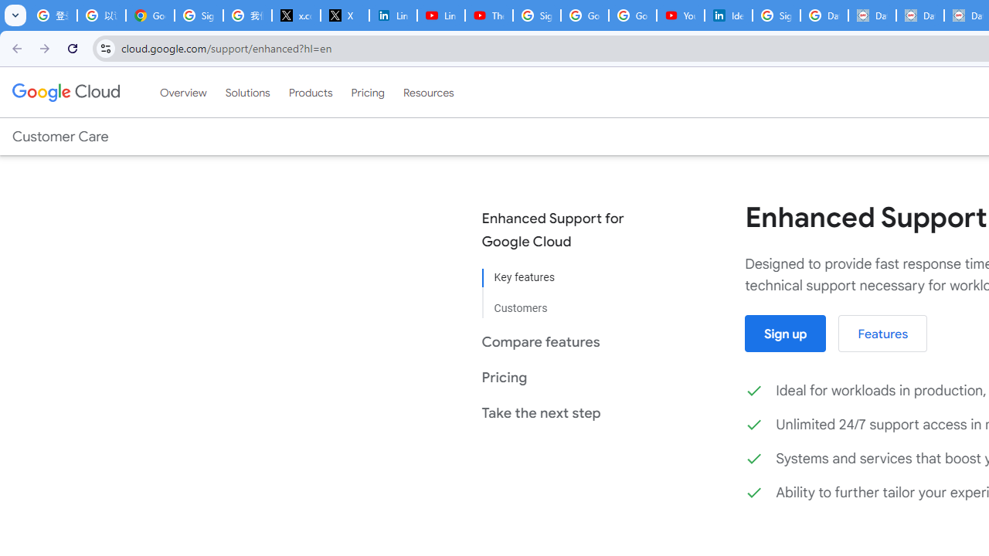 The width and height of the screenshot is (989, 556). Describe the element at coordinates (345, 15) in the screenshot. I see `X` at that location.